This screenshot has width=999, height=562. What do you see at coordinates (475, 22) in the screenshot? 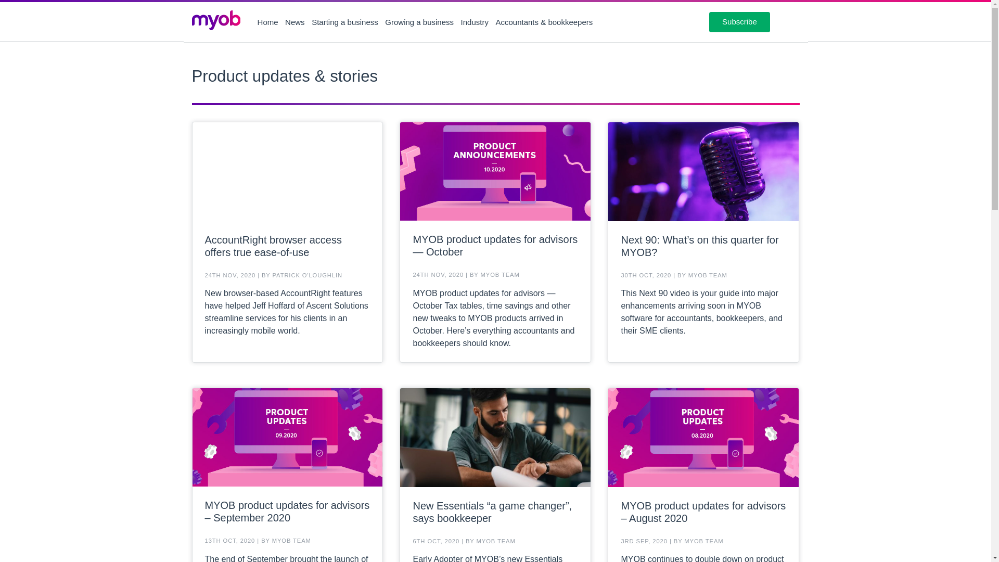
I see `Industry` at bounding box center [475, 22].